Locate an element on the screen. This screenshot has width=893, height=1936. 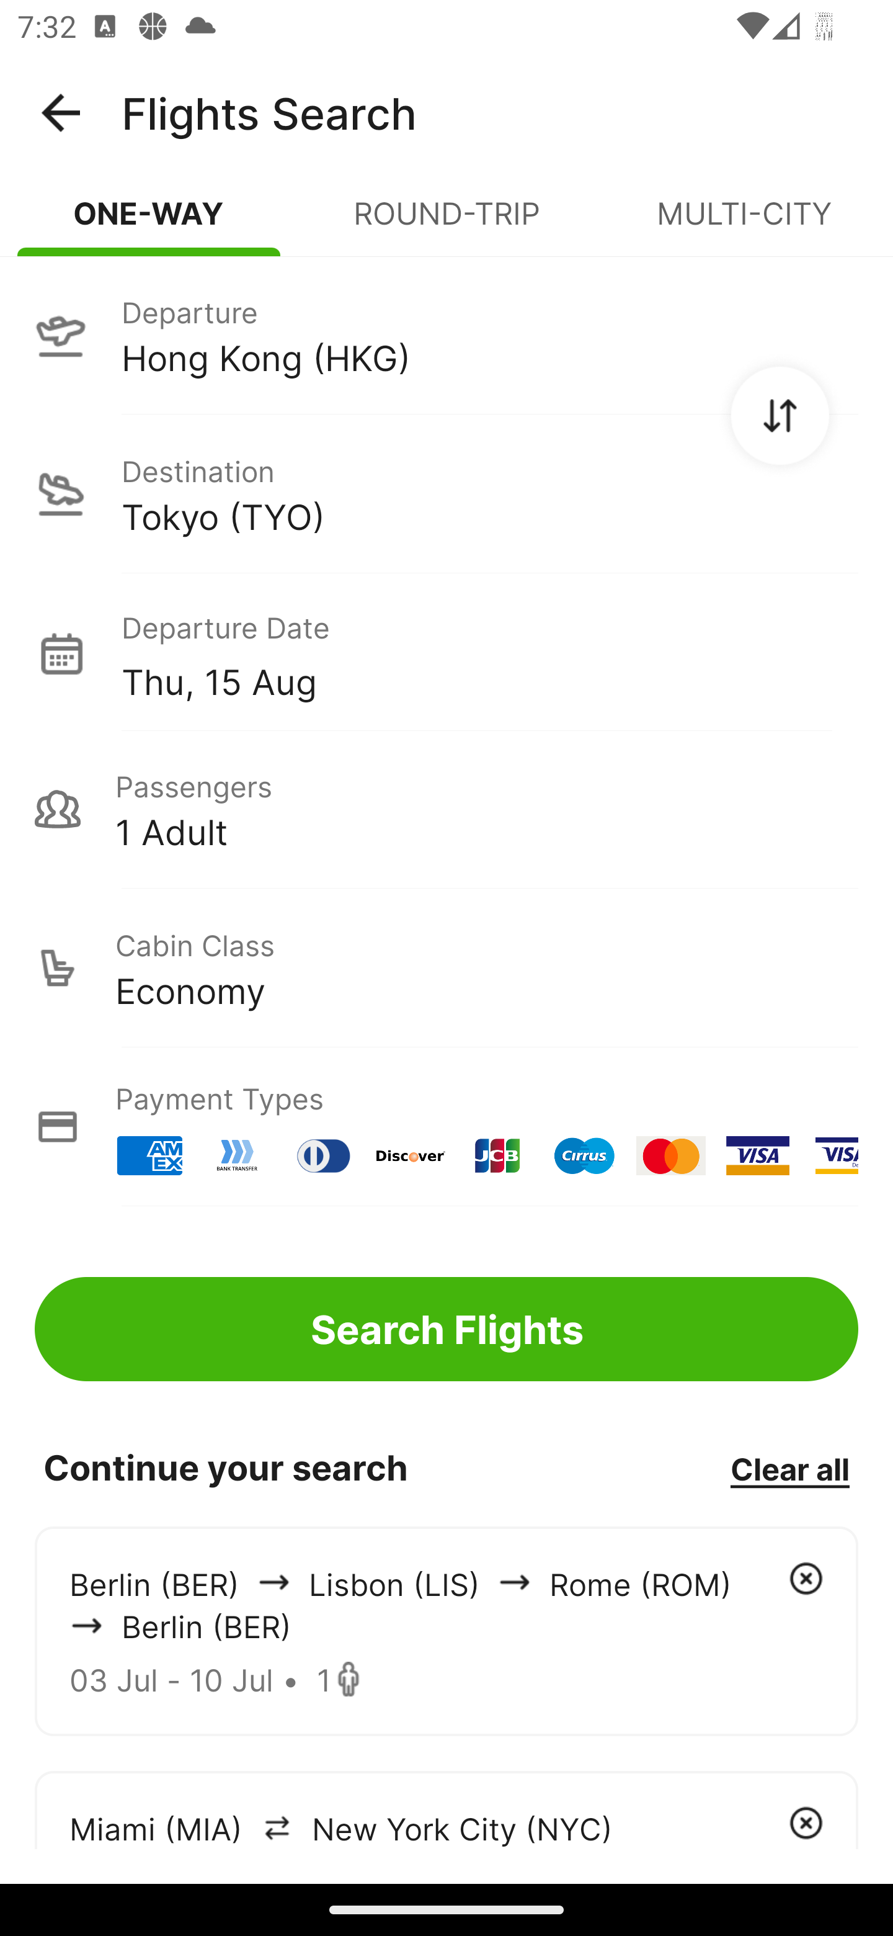
Destination Tokyo (TYO) is located at coordinates (446, 494).